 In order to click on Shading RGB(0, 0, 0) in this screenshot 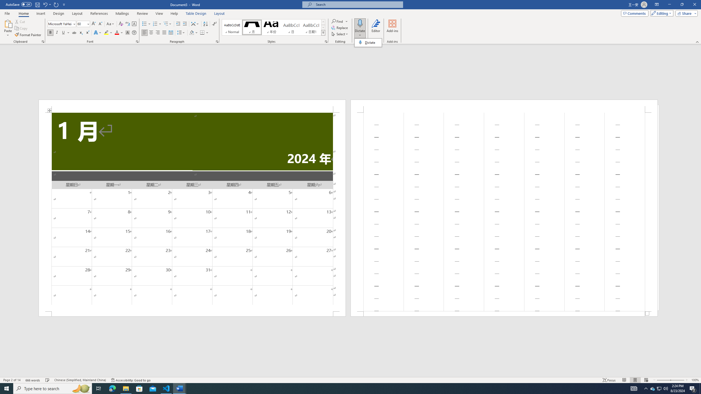, I will do `click(192, 33)`.